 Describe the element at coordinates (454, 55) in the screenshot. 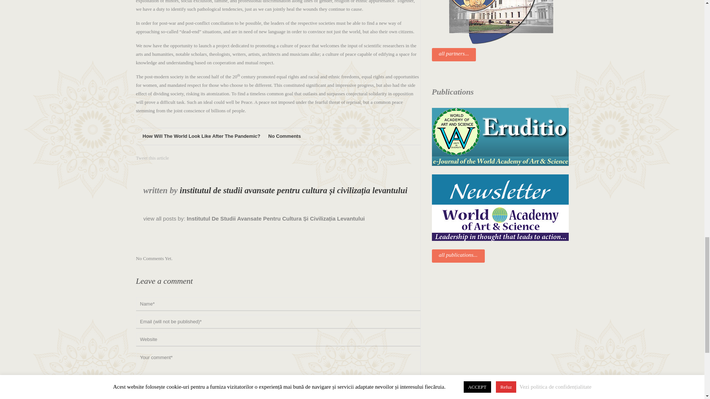

I see `all partners...` at that location.